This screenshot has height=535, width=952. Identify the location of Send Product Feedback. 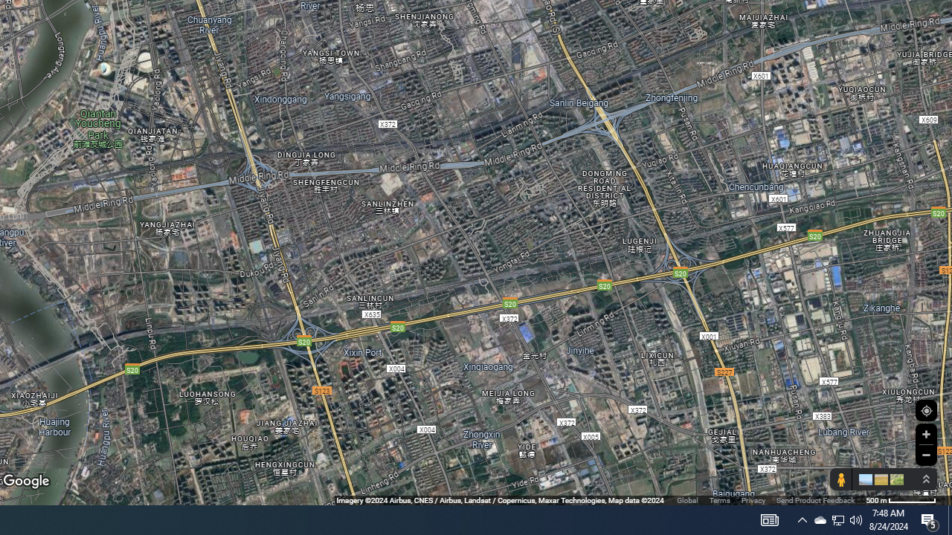
(815, 499).